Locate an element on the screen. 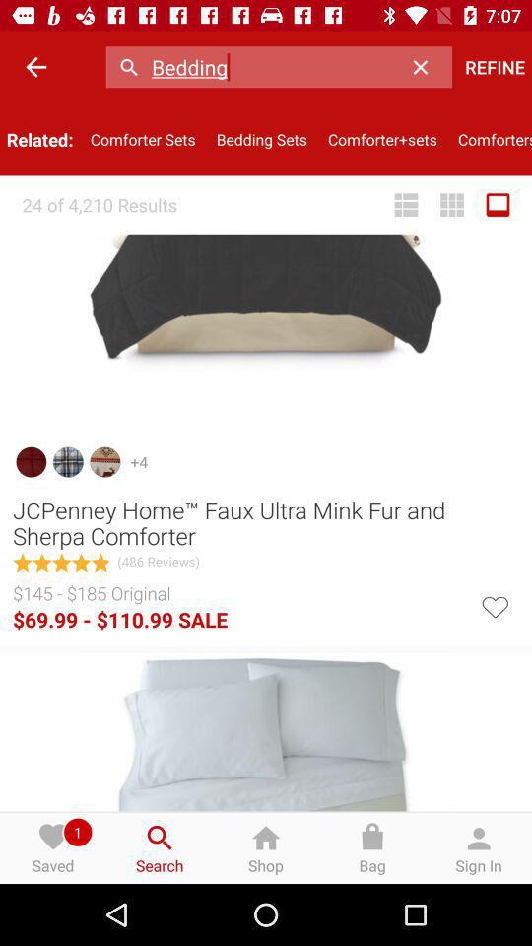  turn off the item above jcpenney home faux item is located at coordinates (498, 205).